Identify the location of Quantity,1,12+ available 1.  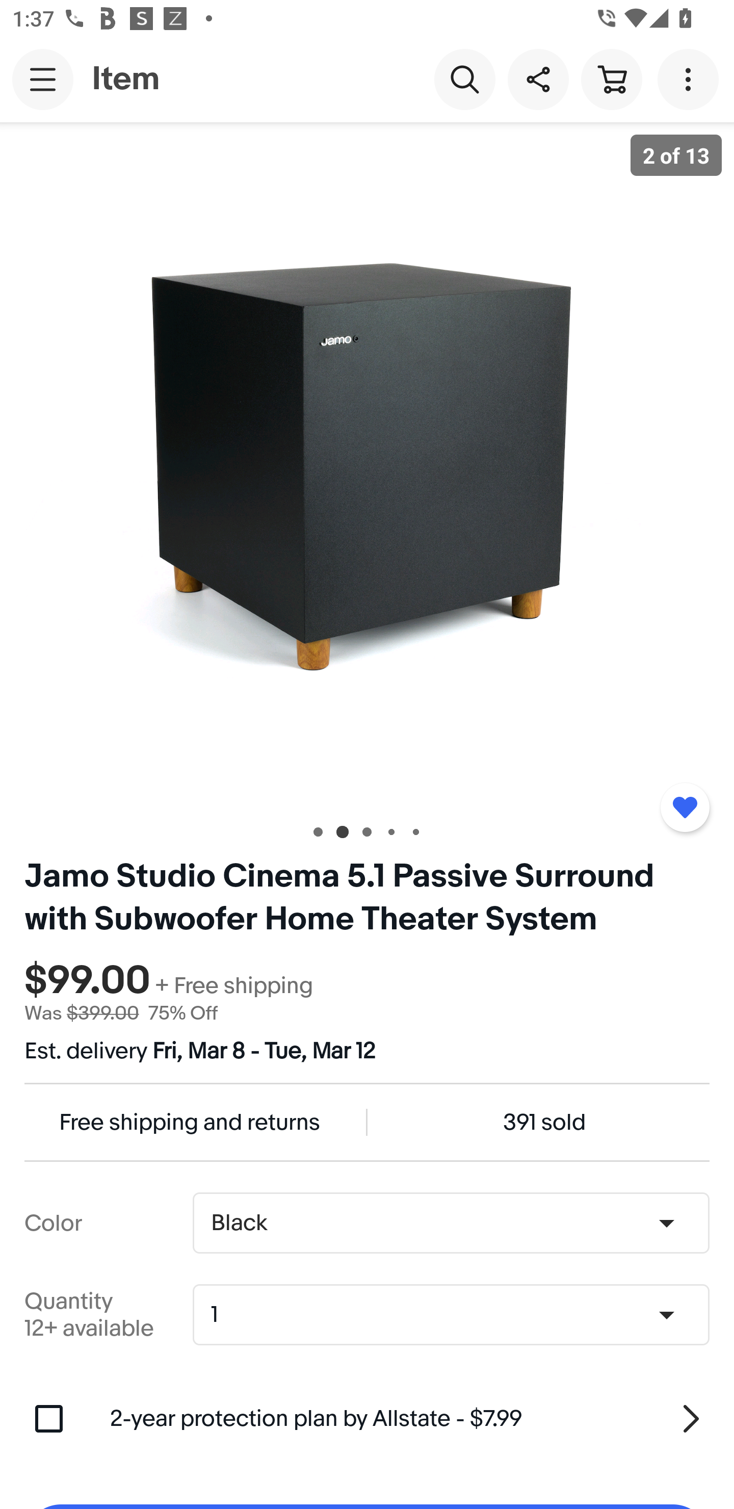
(457, 1314).